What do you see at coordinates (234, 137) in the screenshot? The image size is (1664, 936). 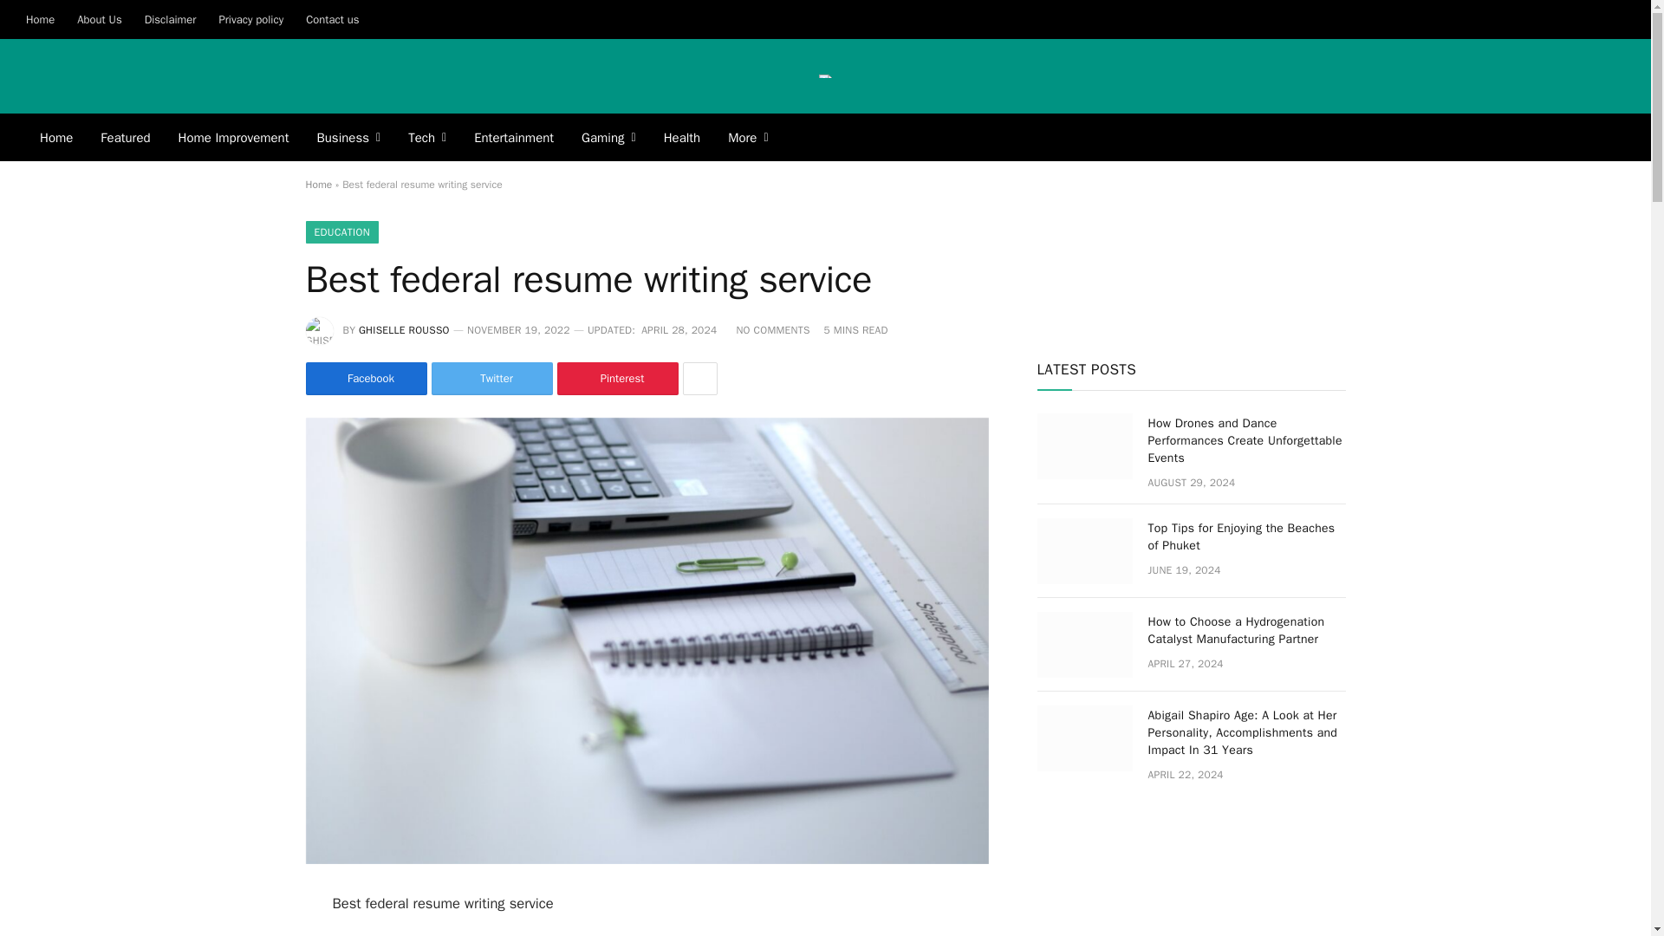 I see `Home Improvement` at bounding box center [234, 137].